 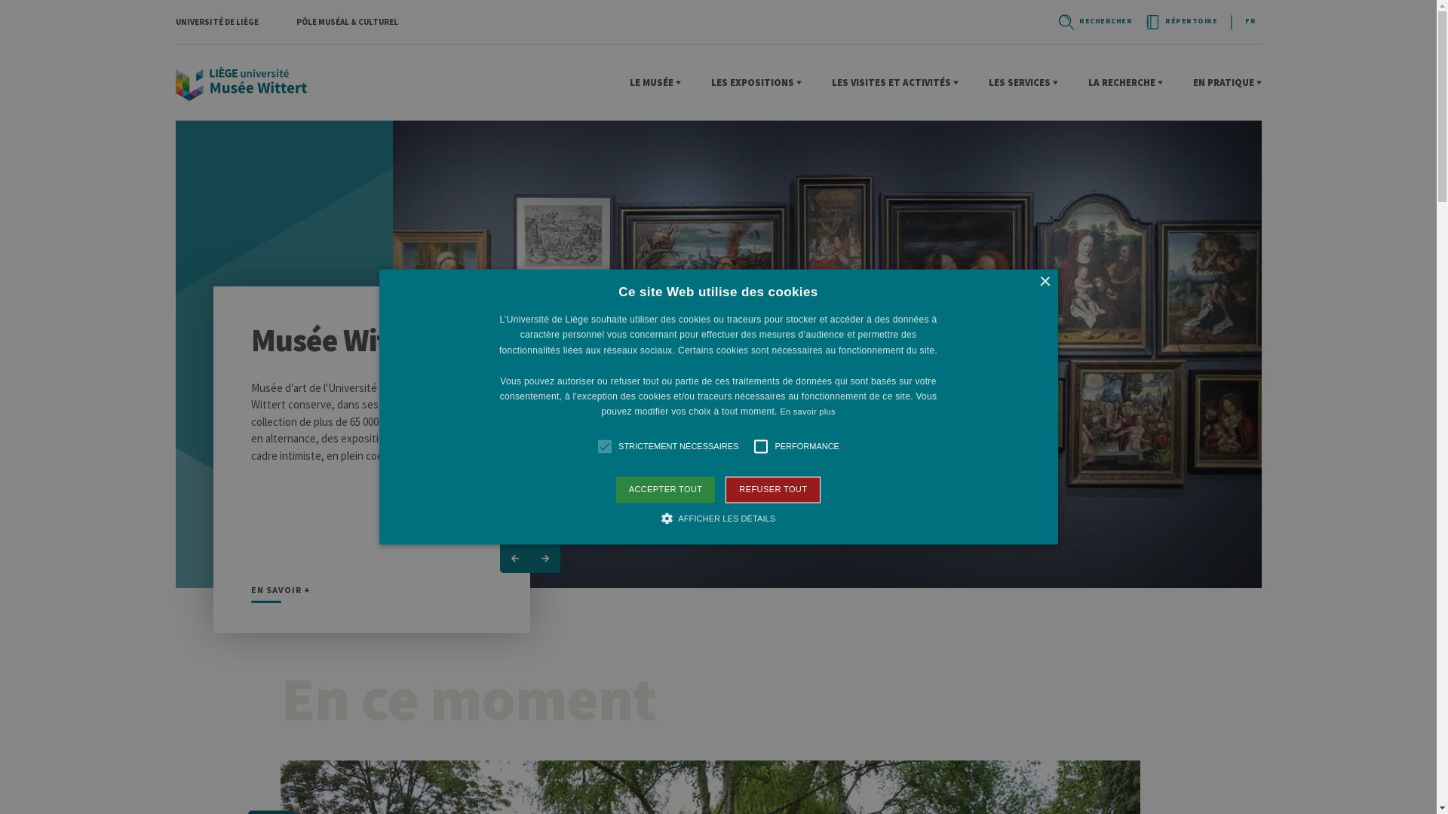 I want to click on EN SAVOIR +, so click(x=281, y=594).